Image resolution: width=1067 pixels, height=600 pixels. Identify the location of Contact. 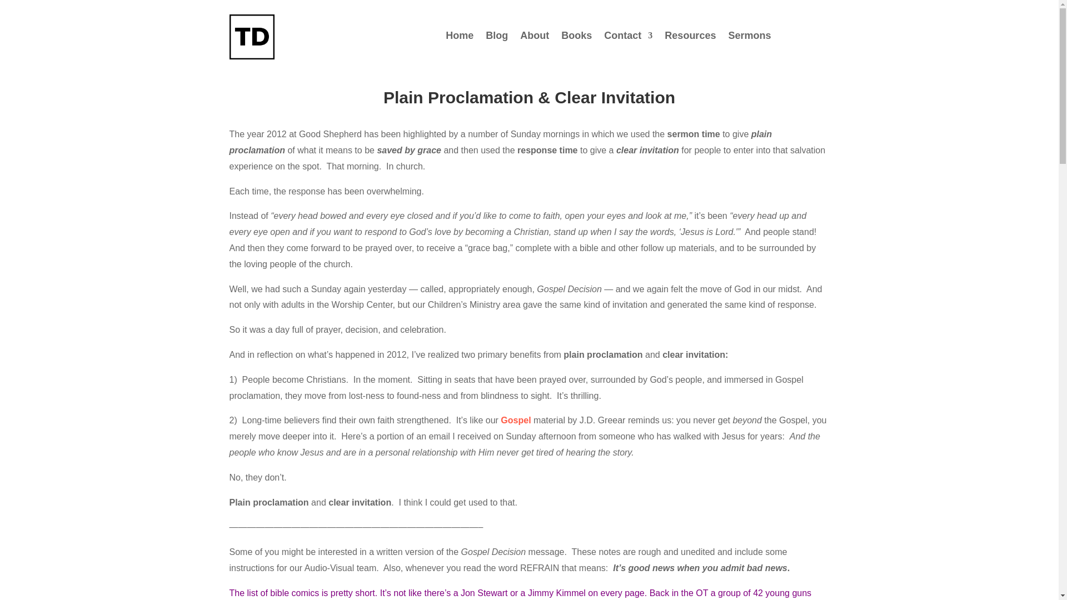
(628, 38).